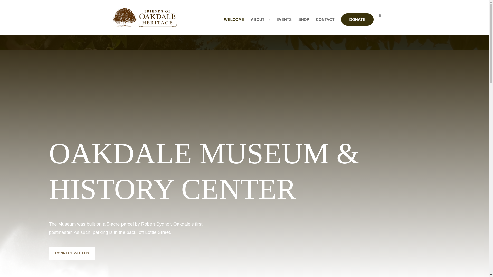 The image size is (493, 277). What do you see at coordinates (260, 26) in the screenshot?
I see `ABOUT` at bounding box center [260, 26].